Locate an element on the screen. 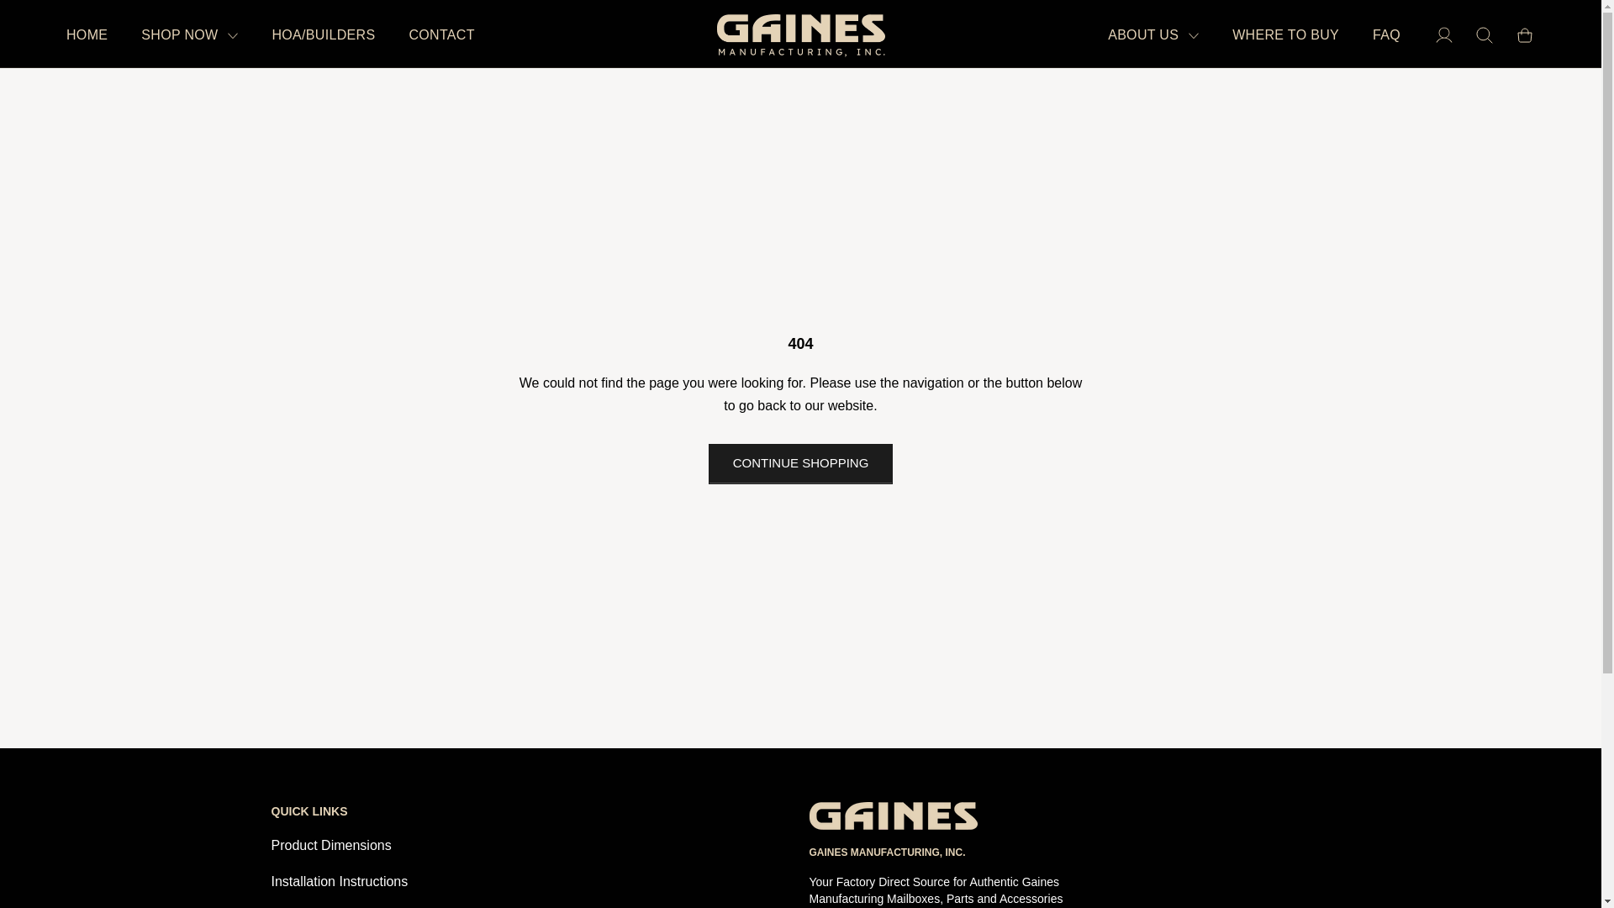 This screenshot has height=908, width=1614. Installation Instructions is located at coordinates (340, 881).